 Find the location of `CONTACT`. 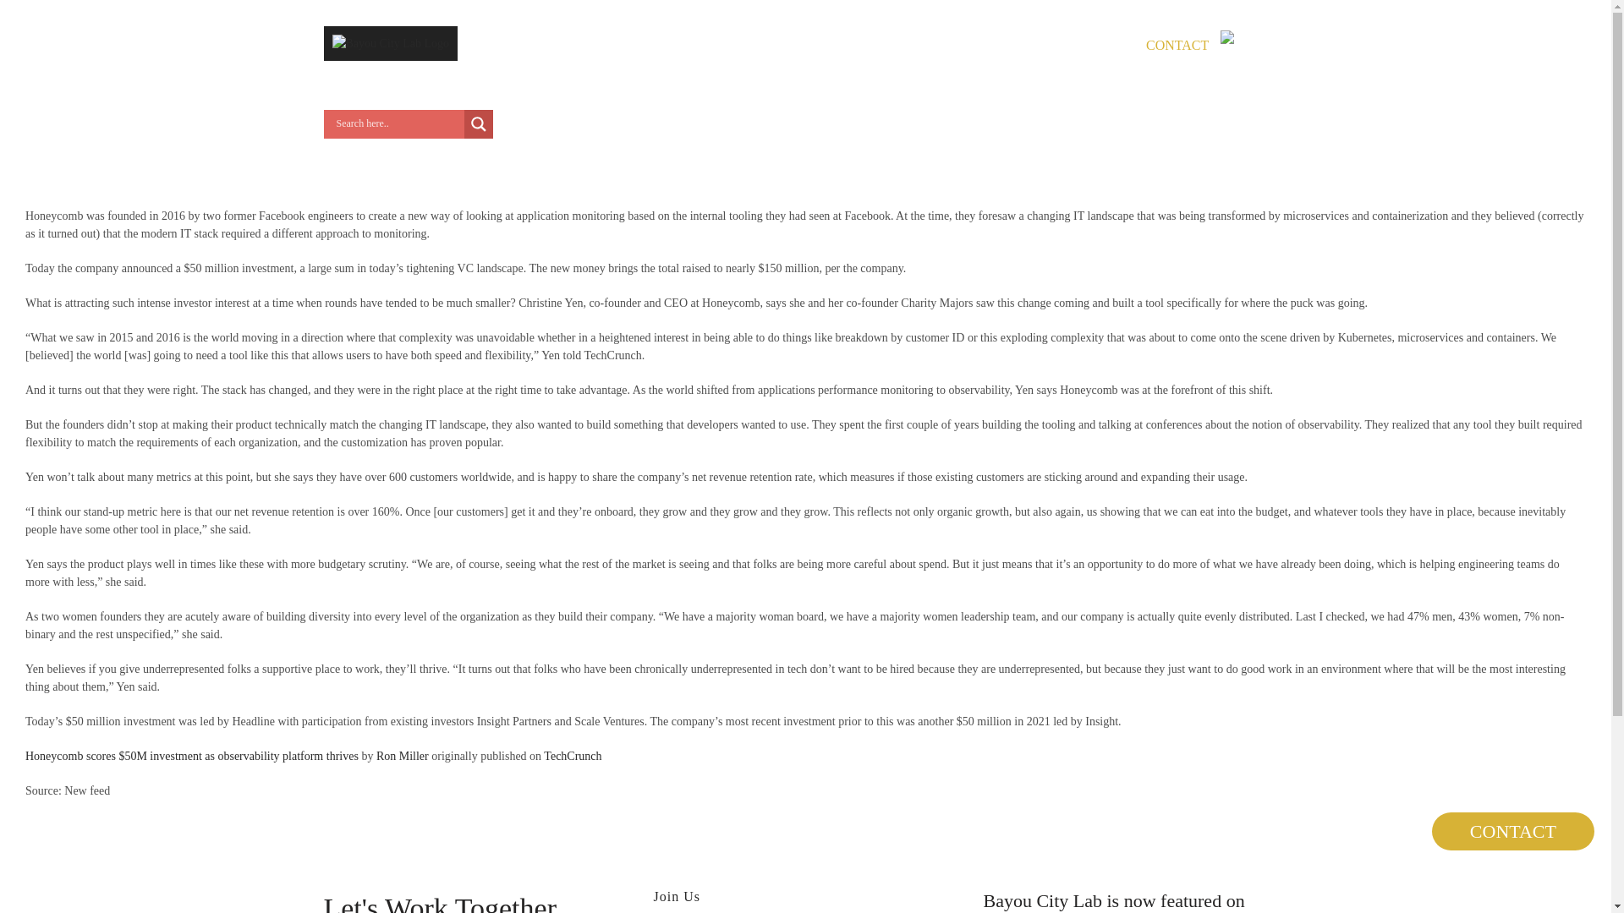

CONTACT is located at coordinates (1190, 45).